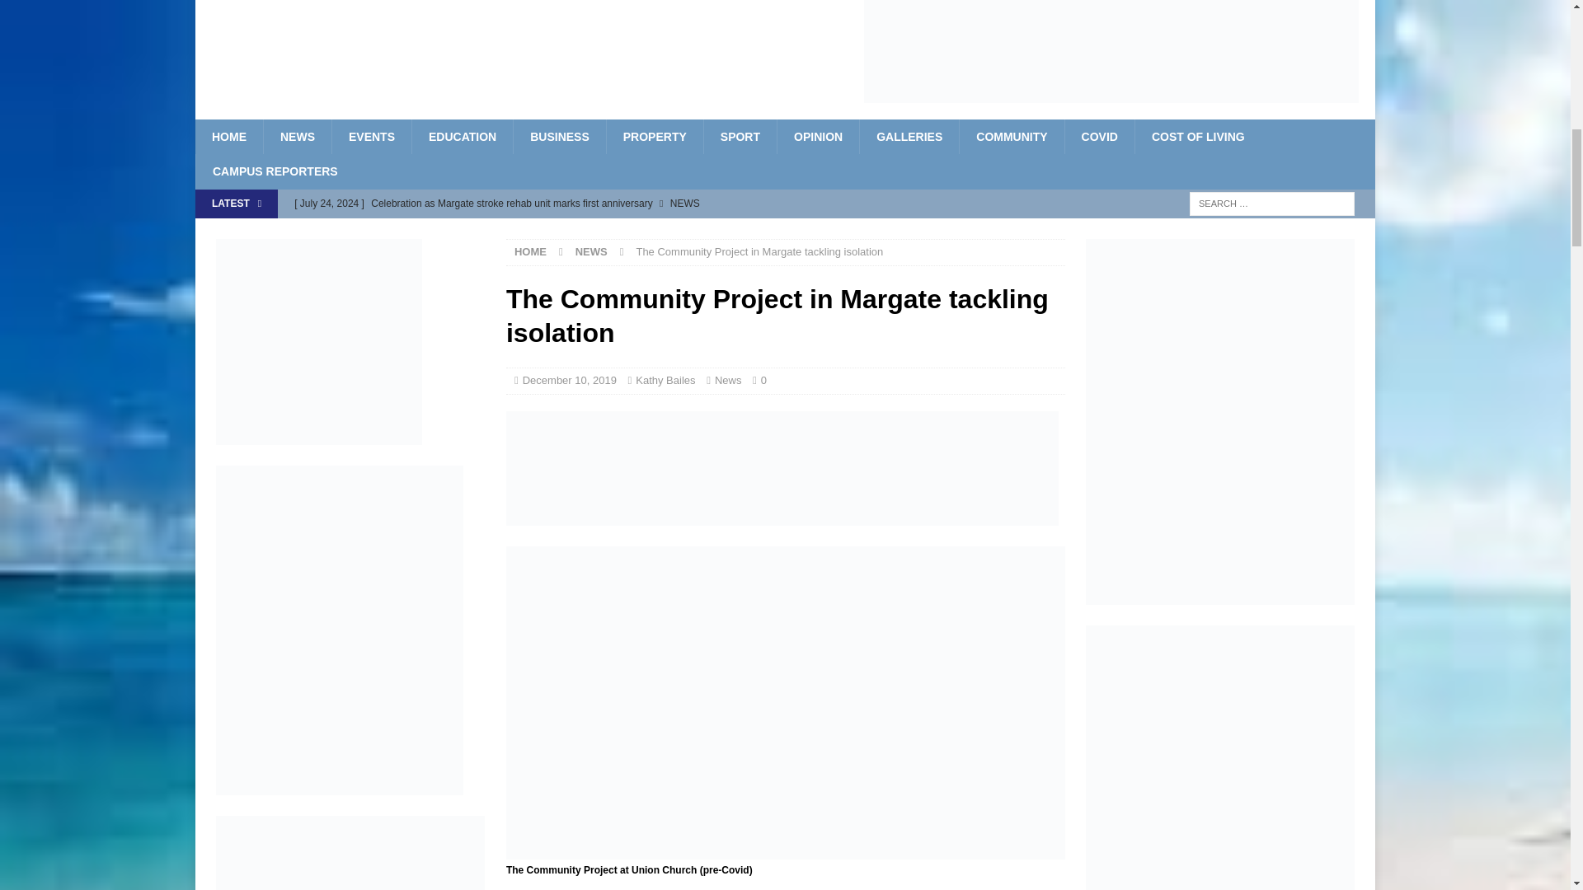  What do you see at coordinates (297, 136) in the screenshot?
I see `NEWS` at bounding box center [297, 136].